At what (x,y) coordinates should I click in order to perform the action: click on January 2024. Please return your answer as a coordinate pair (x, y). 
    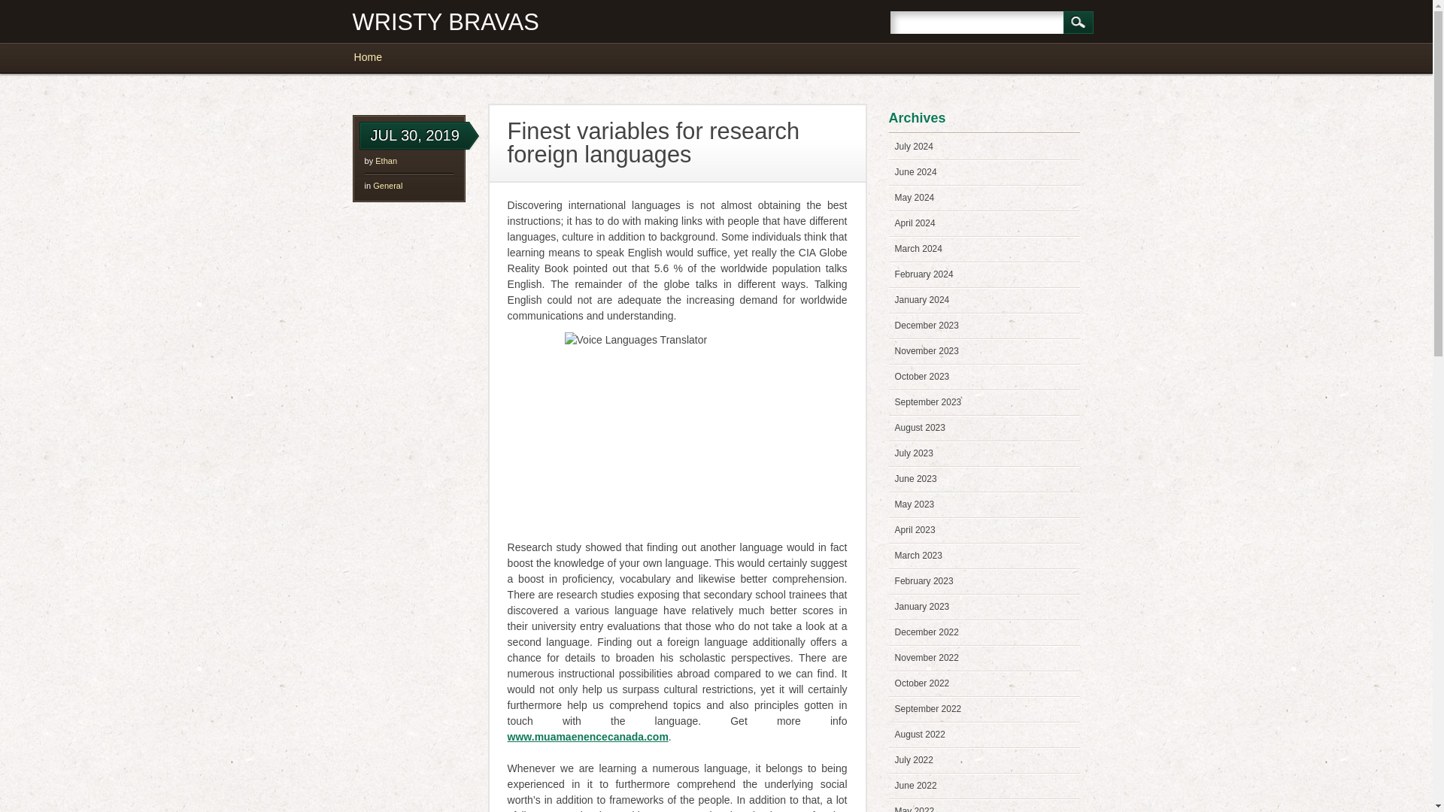
    Looking at the image, I should click on (922, 300).